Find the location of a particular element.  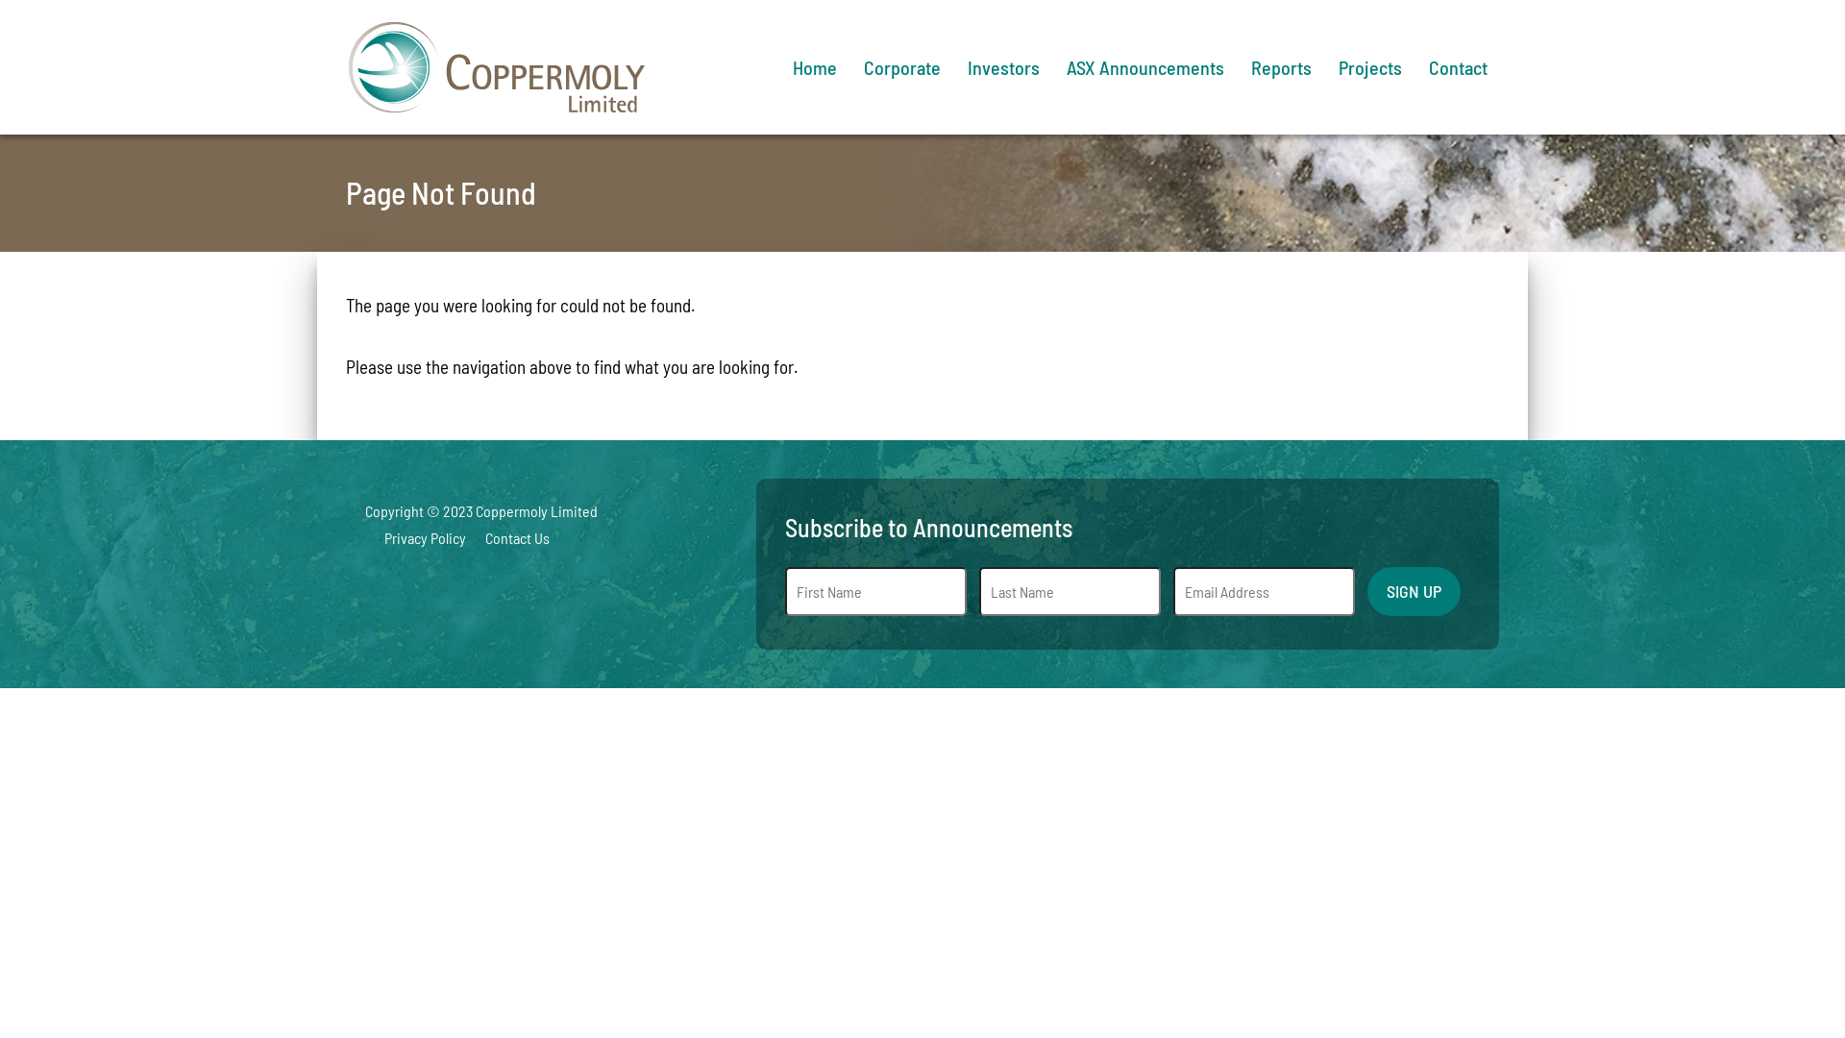

Investors is located at coordinates (1003, 67).